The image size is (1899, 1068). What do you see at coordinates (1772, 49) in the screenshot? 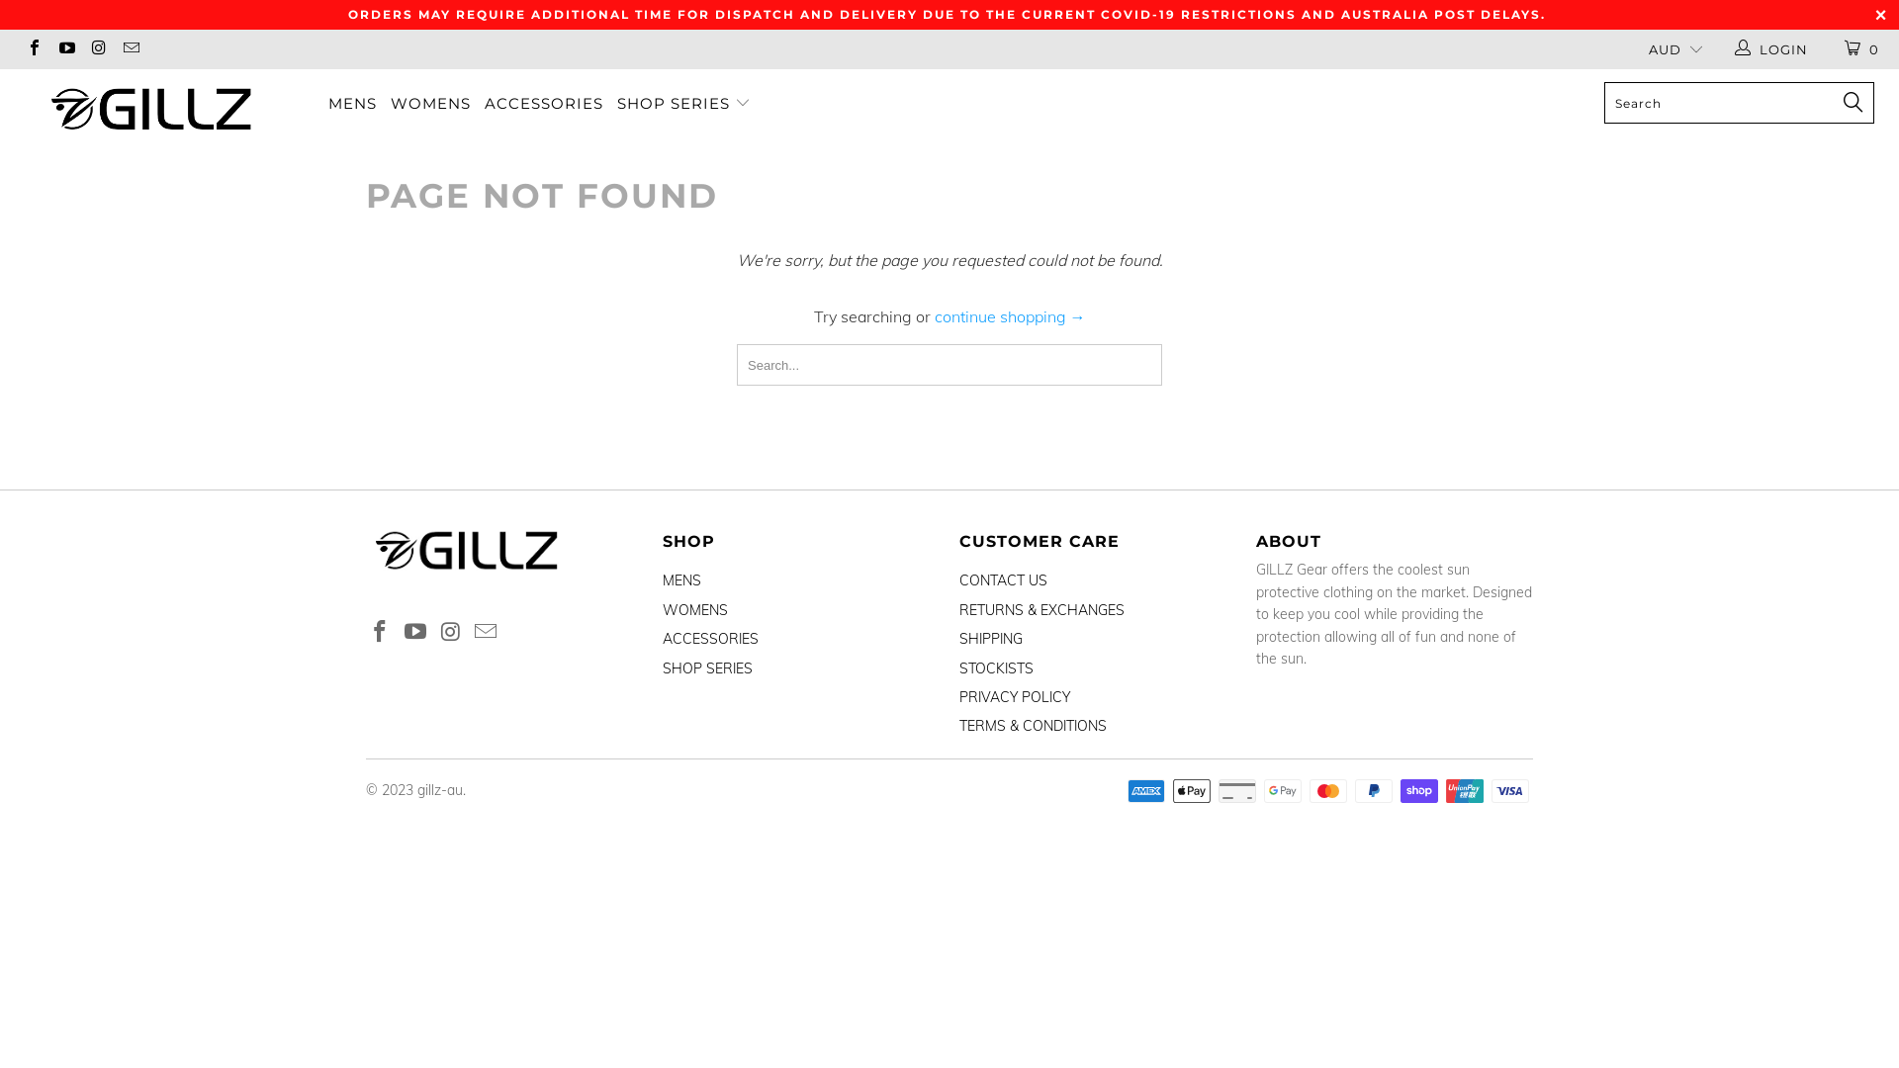
I see `LOGIN` at bounding box center [1772, 49].